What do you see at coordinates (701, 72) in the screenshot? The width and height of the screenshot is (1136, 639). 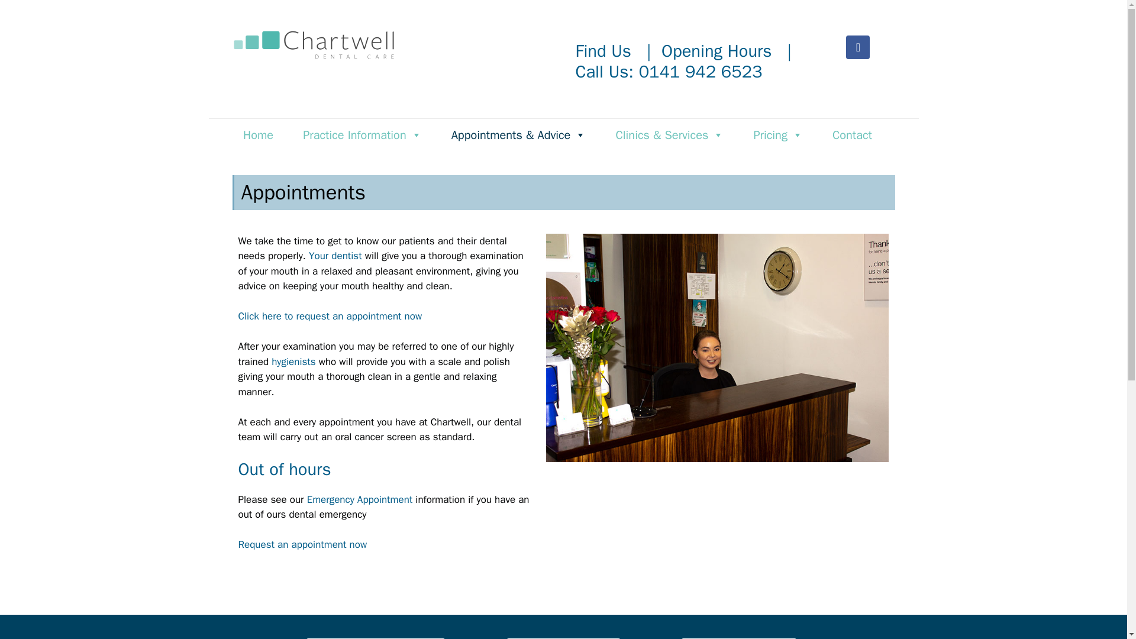 I see `0141 942 6523` at bounding box center [701, 72].